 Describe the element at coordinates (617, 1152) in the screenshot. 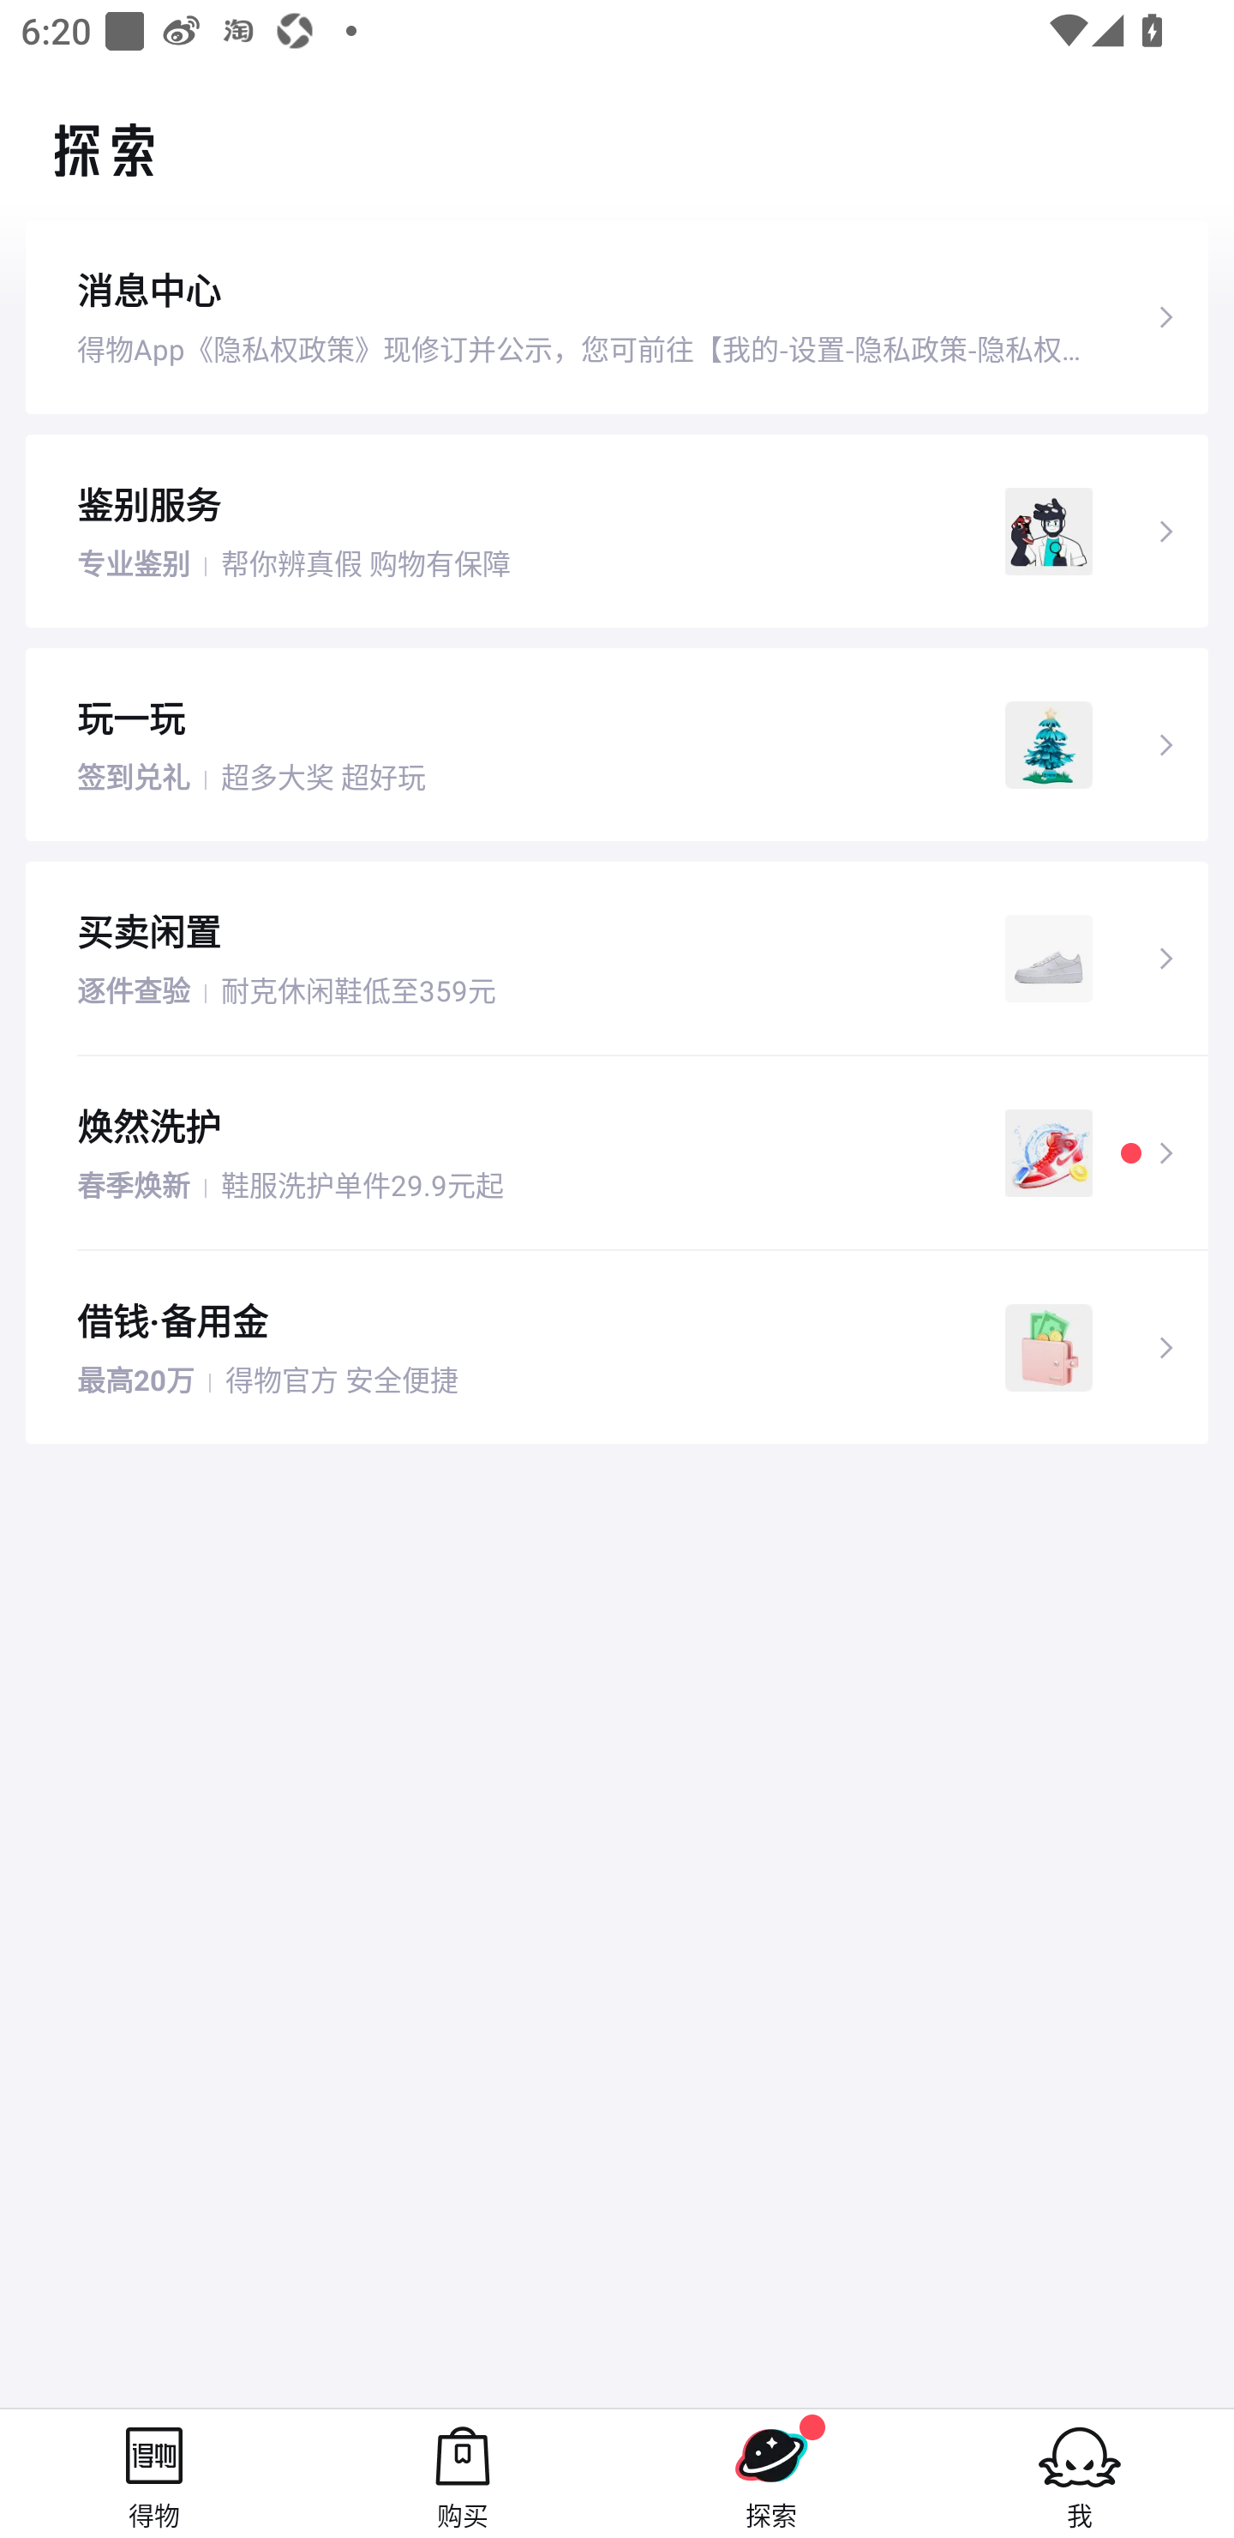

I see `焕然洗护 春季焕新 丨 鞋服洗护单件29.9元起` at that location.